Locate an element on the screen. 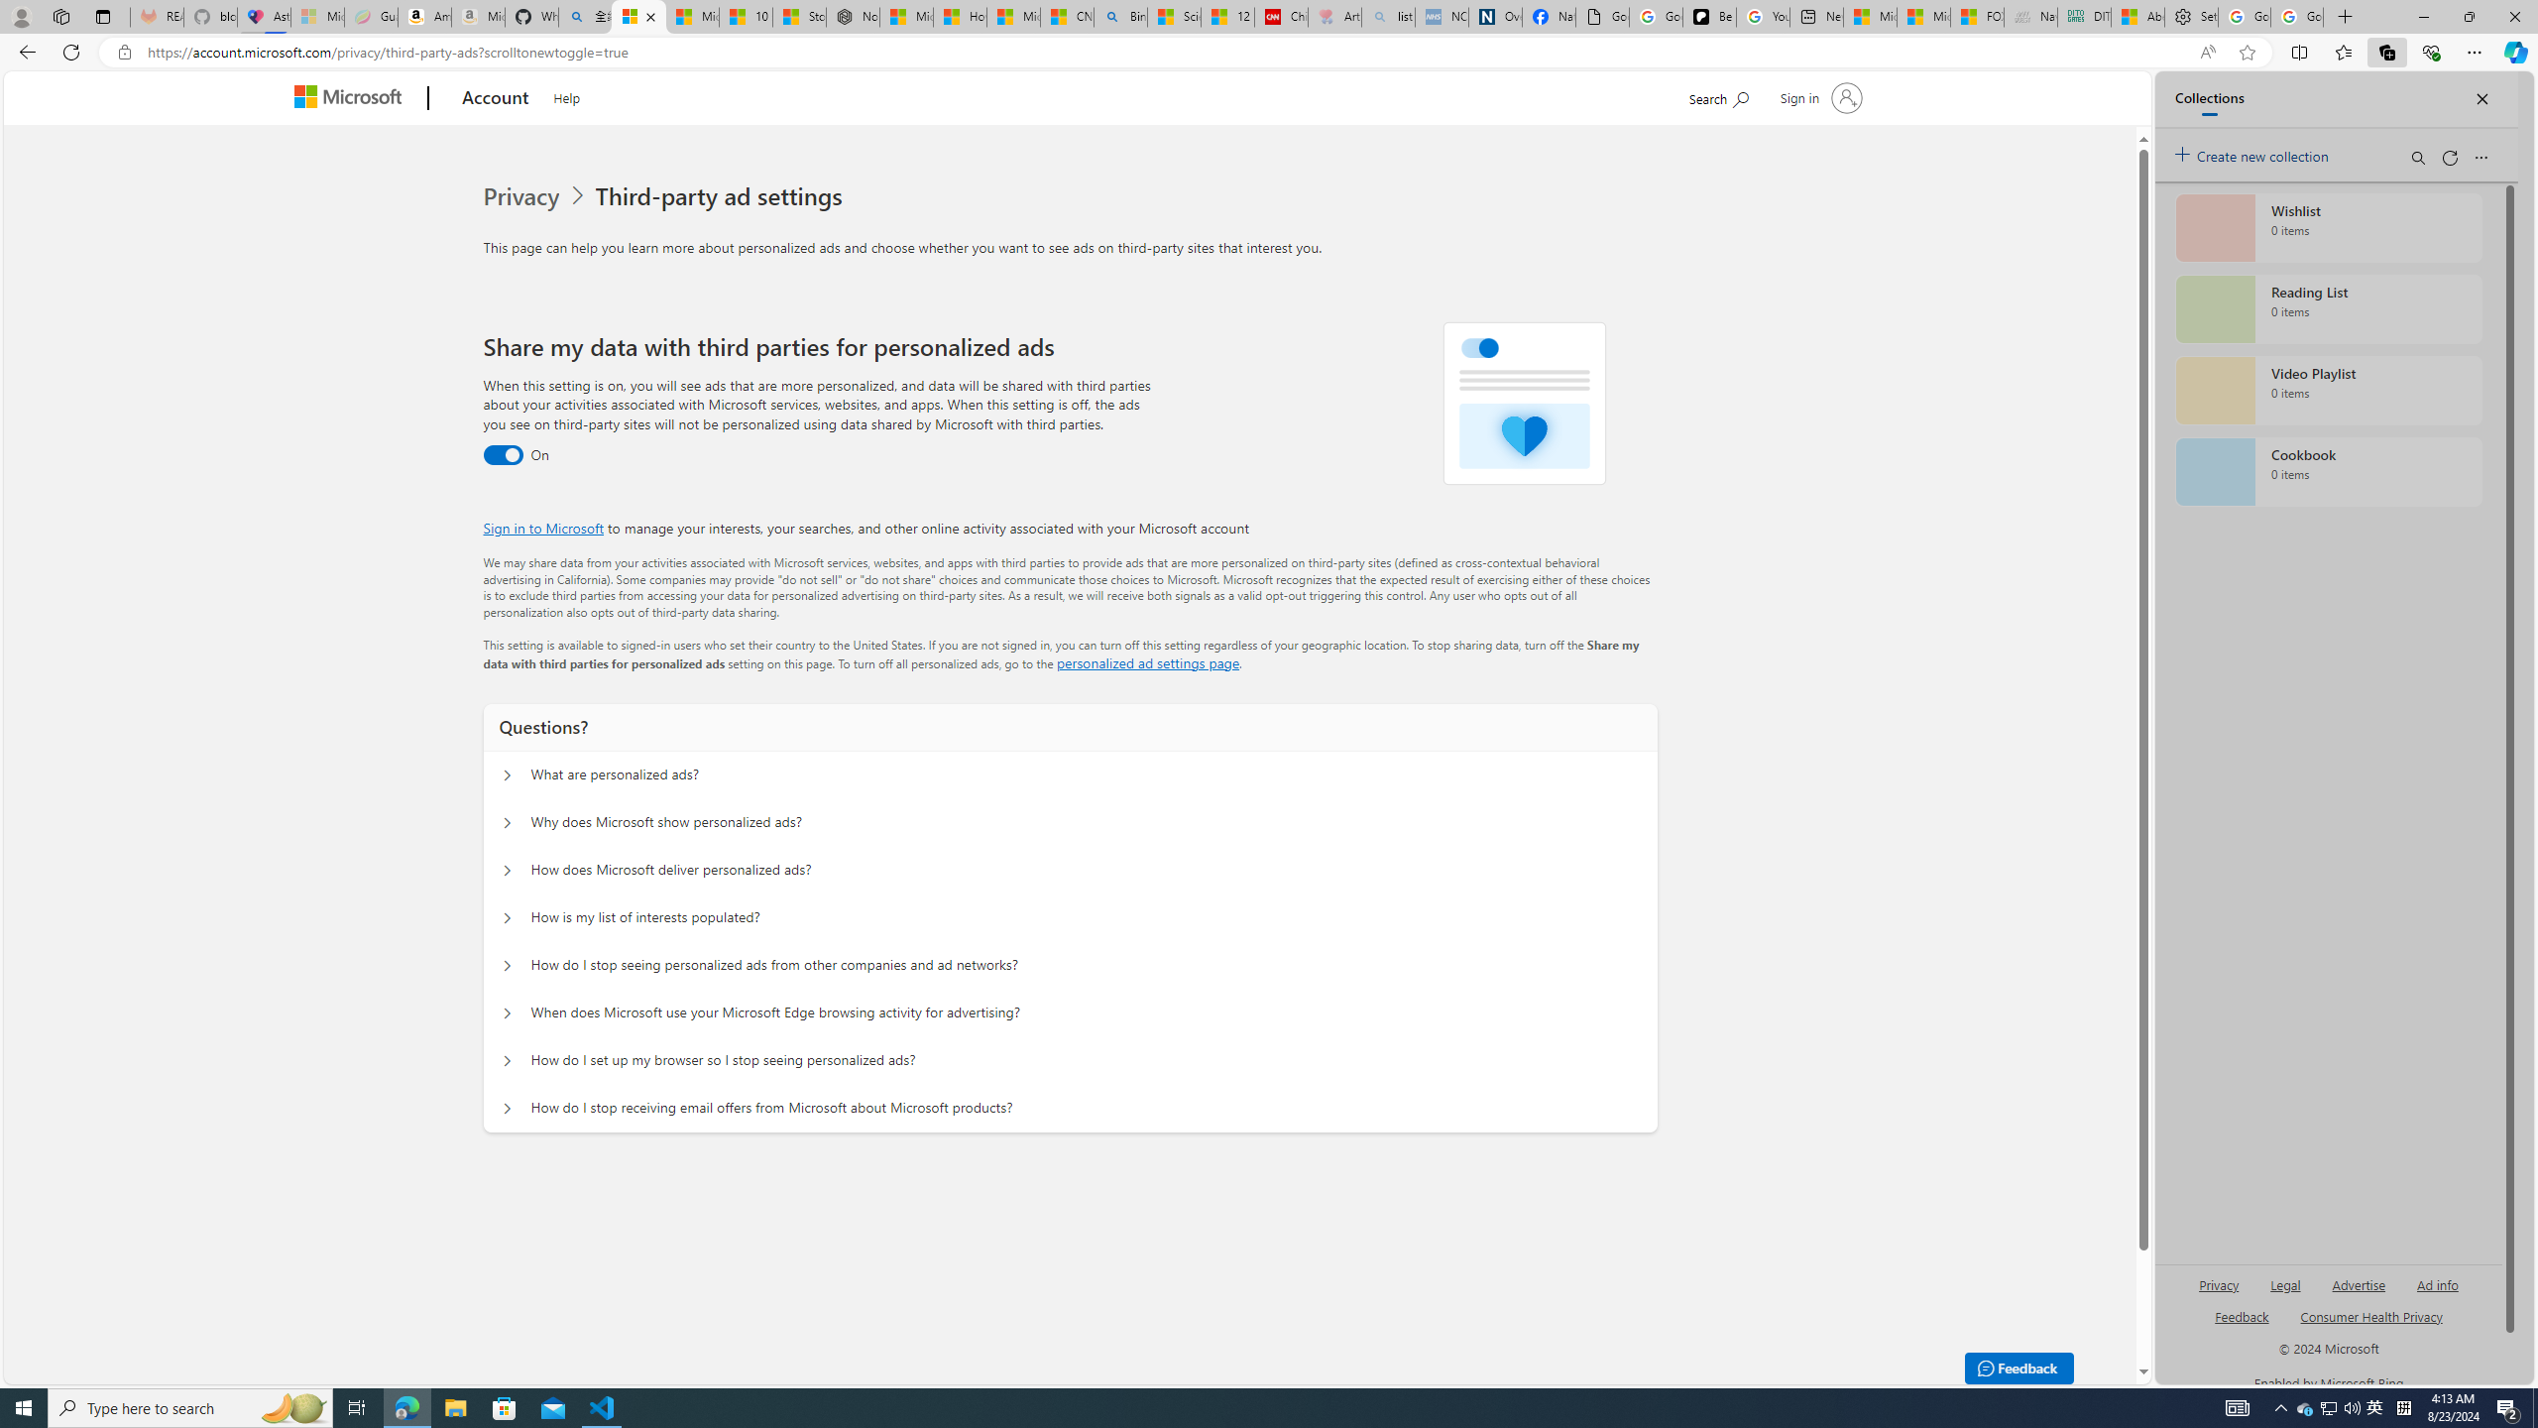 This screenshot has height=1428, width=2538. Privacy is located at coordinates (536, 196).